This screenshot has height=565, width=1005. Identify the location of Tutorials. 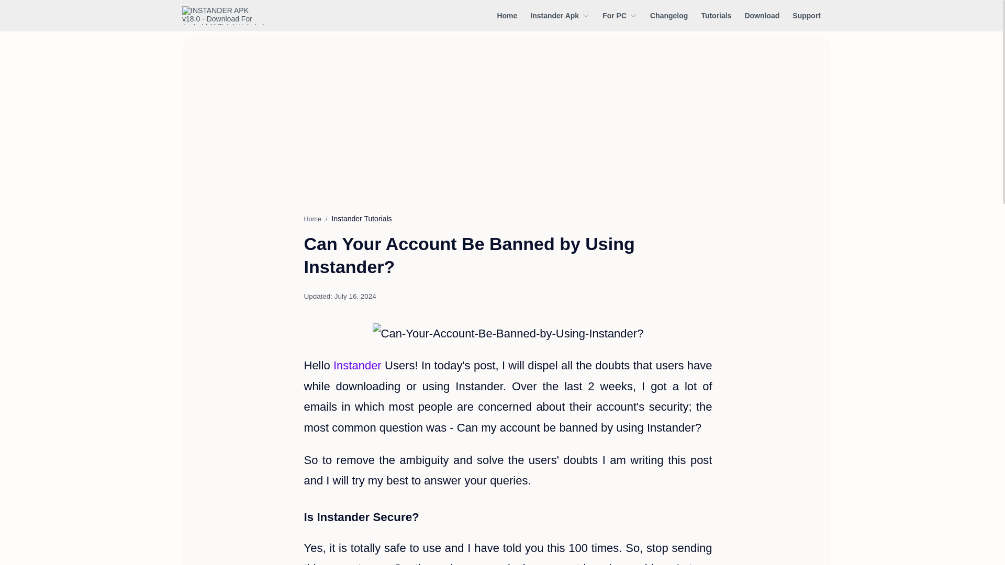
(716, 15).